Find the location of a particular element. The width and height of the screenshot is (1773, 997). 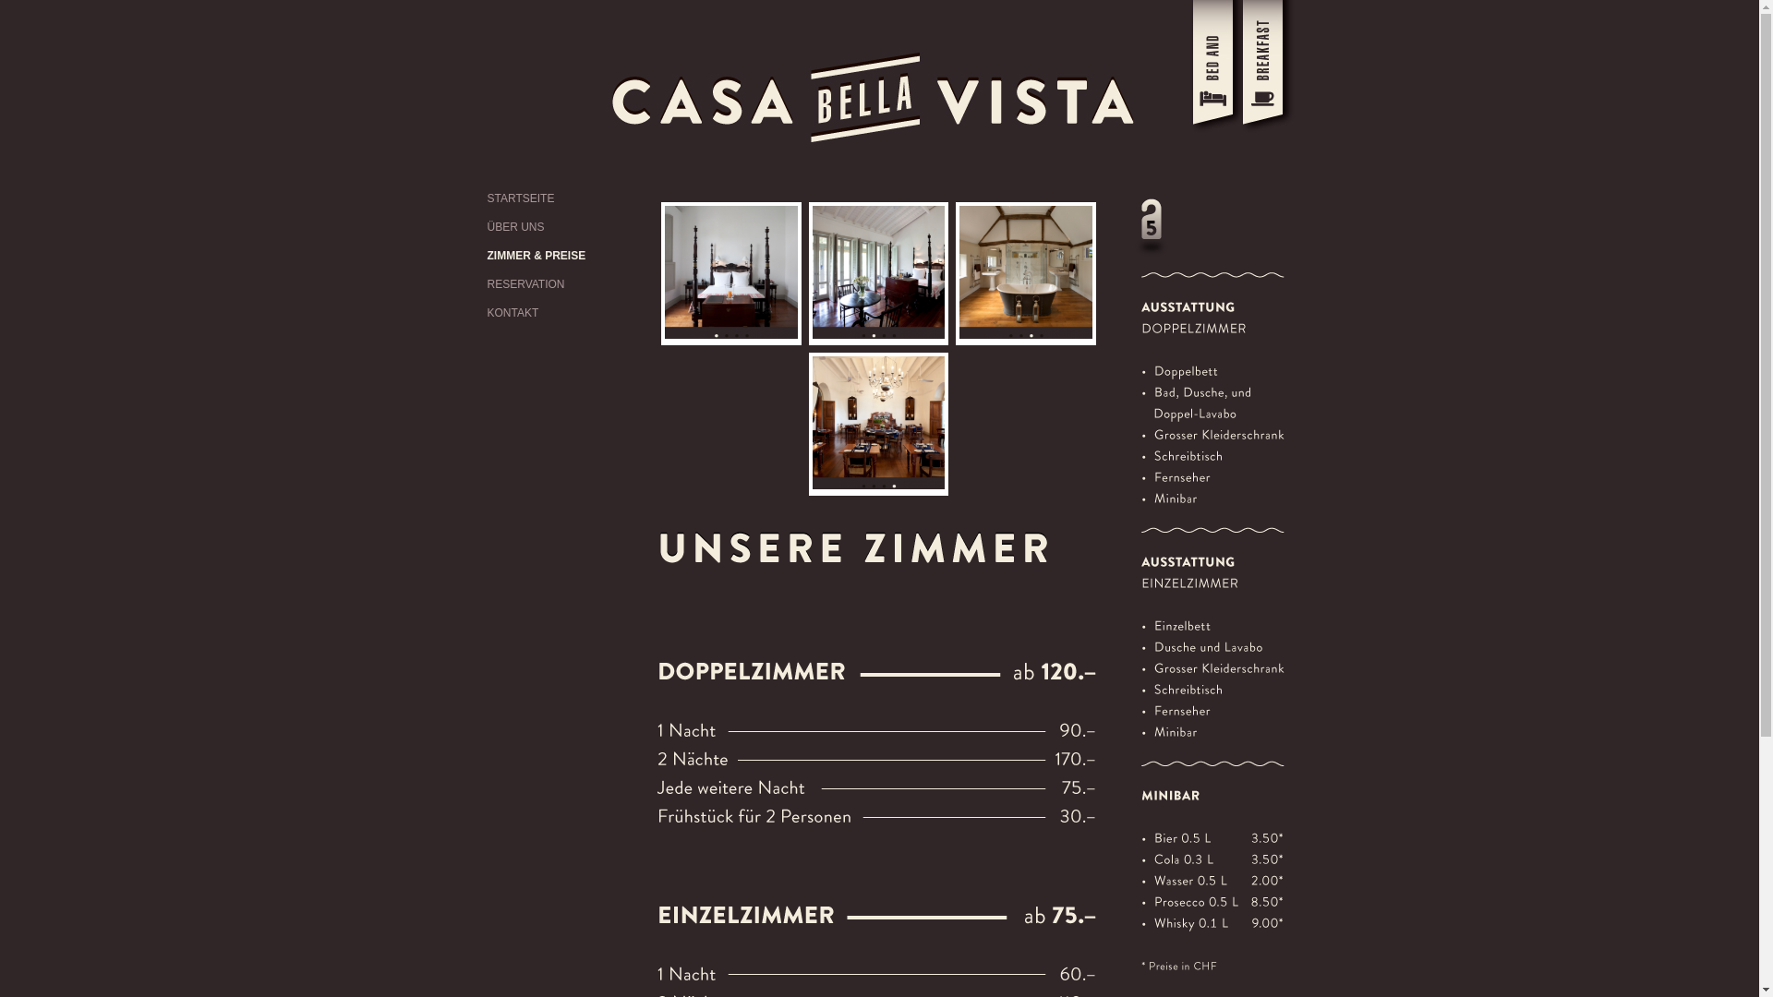

RESERVATION is located at coordinates (557, 284).